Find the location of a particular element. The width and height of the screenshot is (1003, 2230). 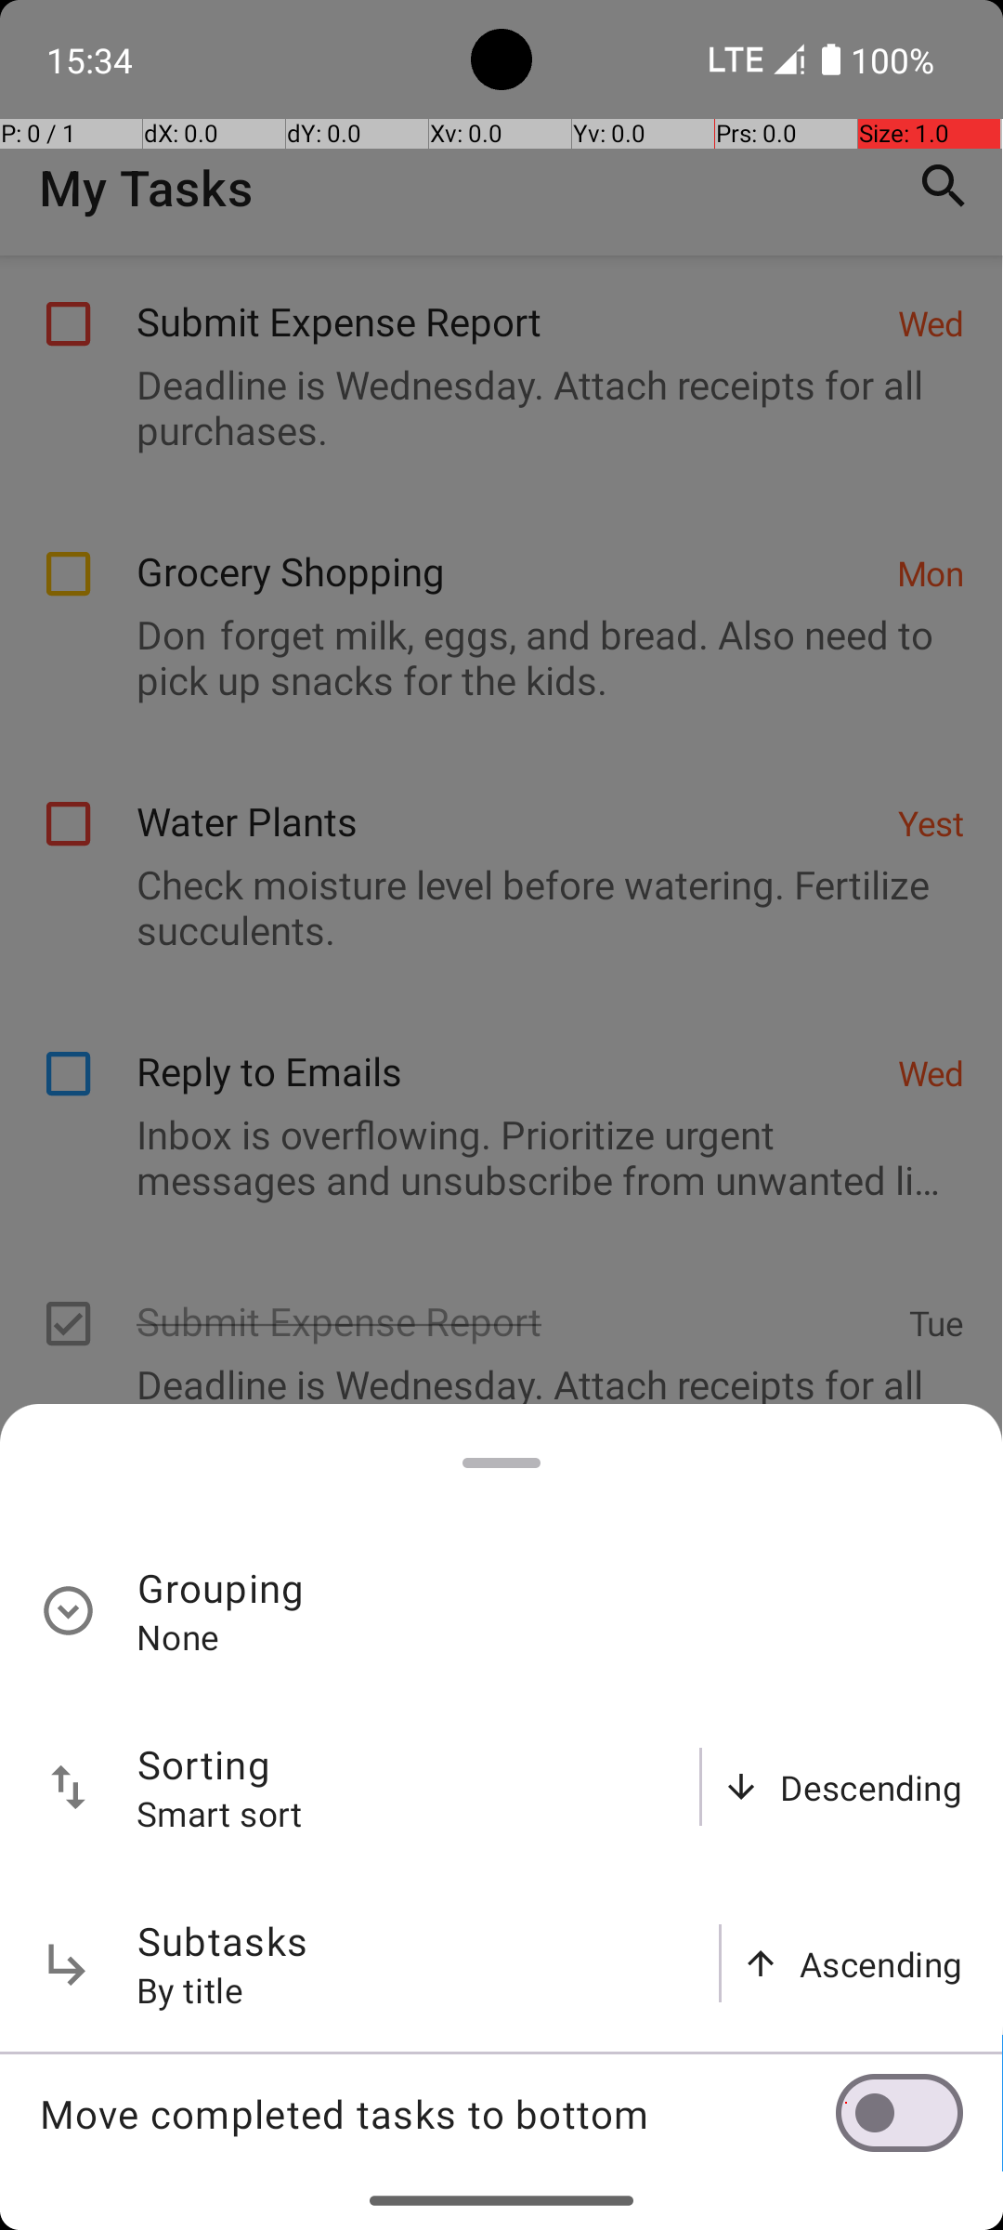

Move completed tasks to bottom is located at coordinates (437, 2113).